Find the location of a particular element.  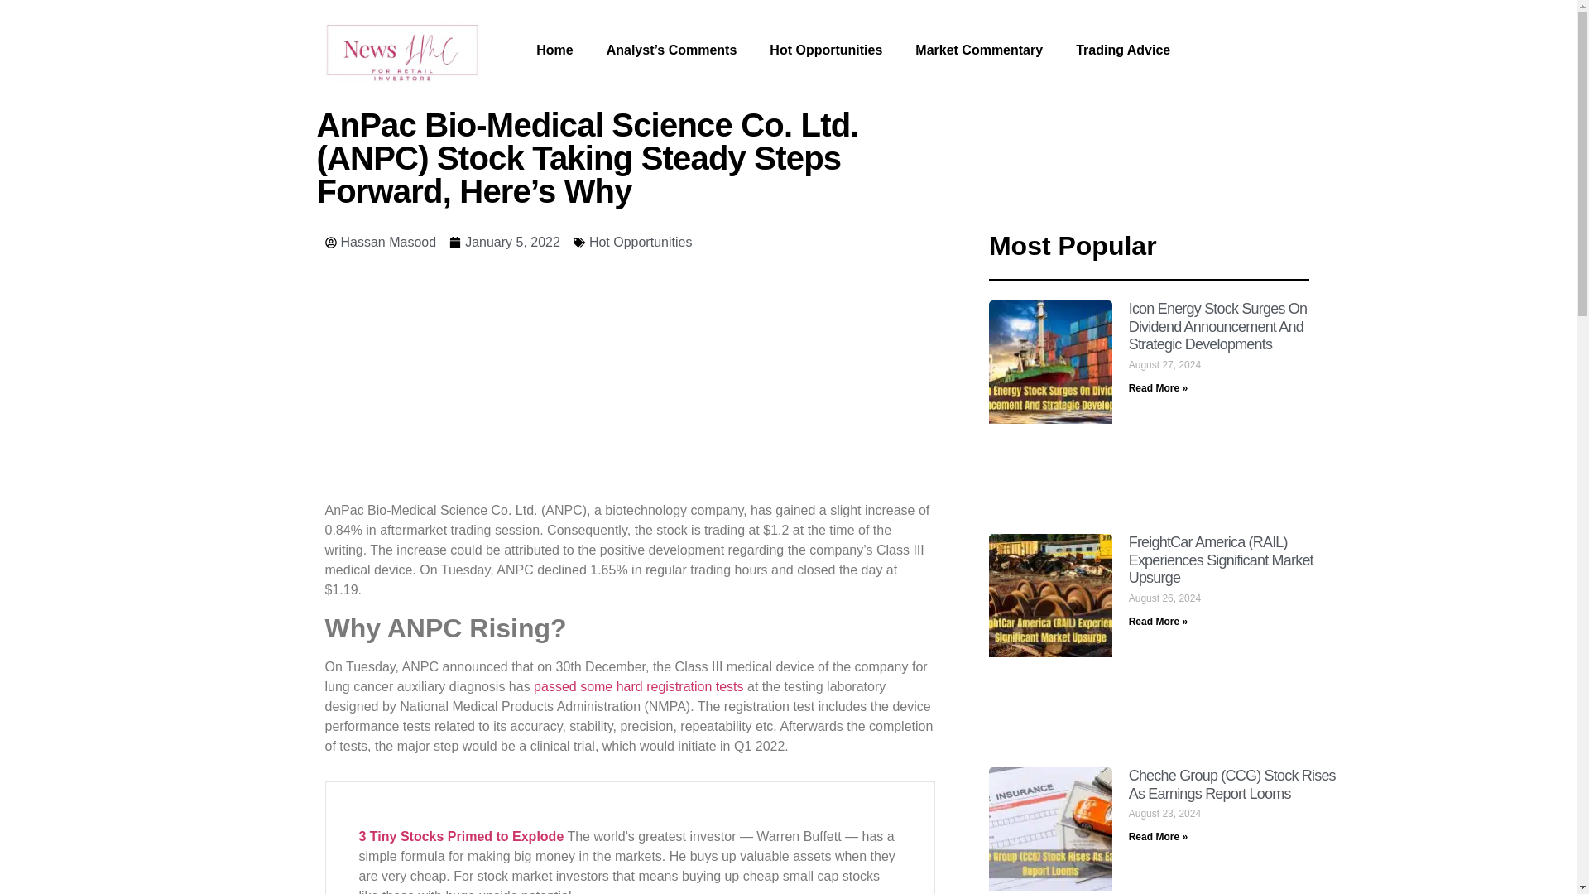

Home is located at coordinates (554, 50).